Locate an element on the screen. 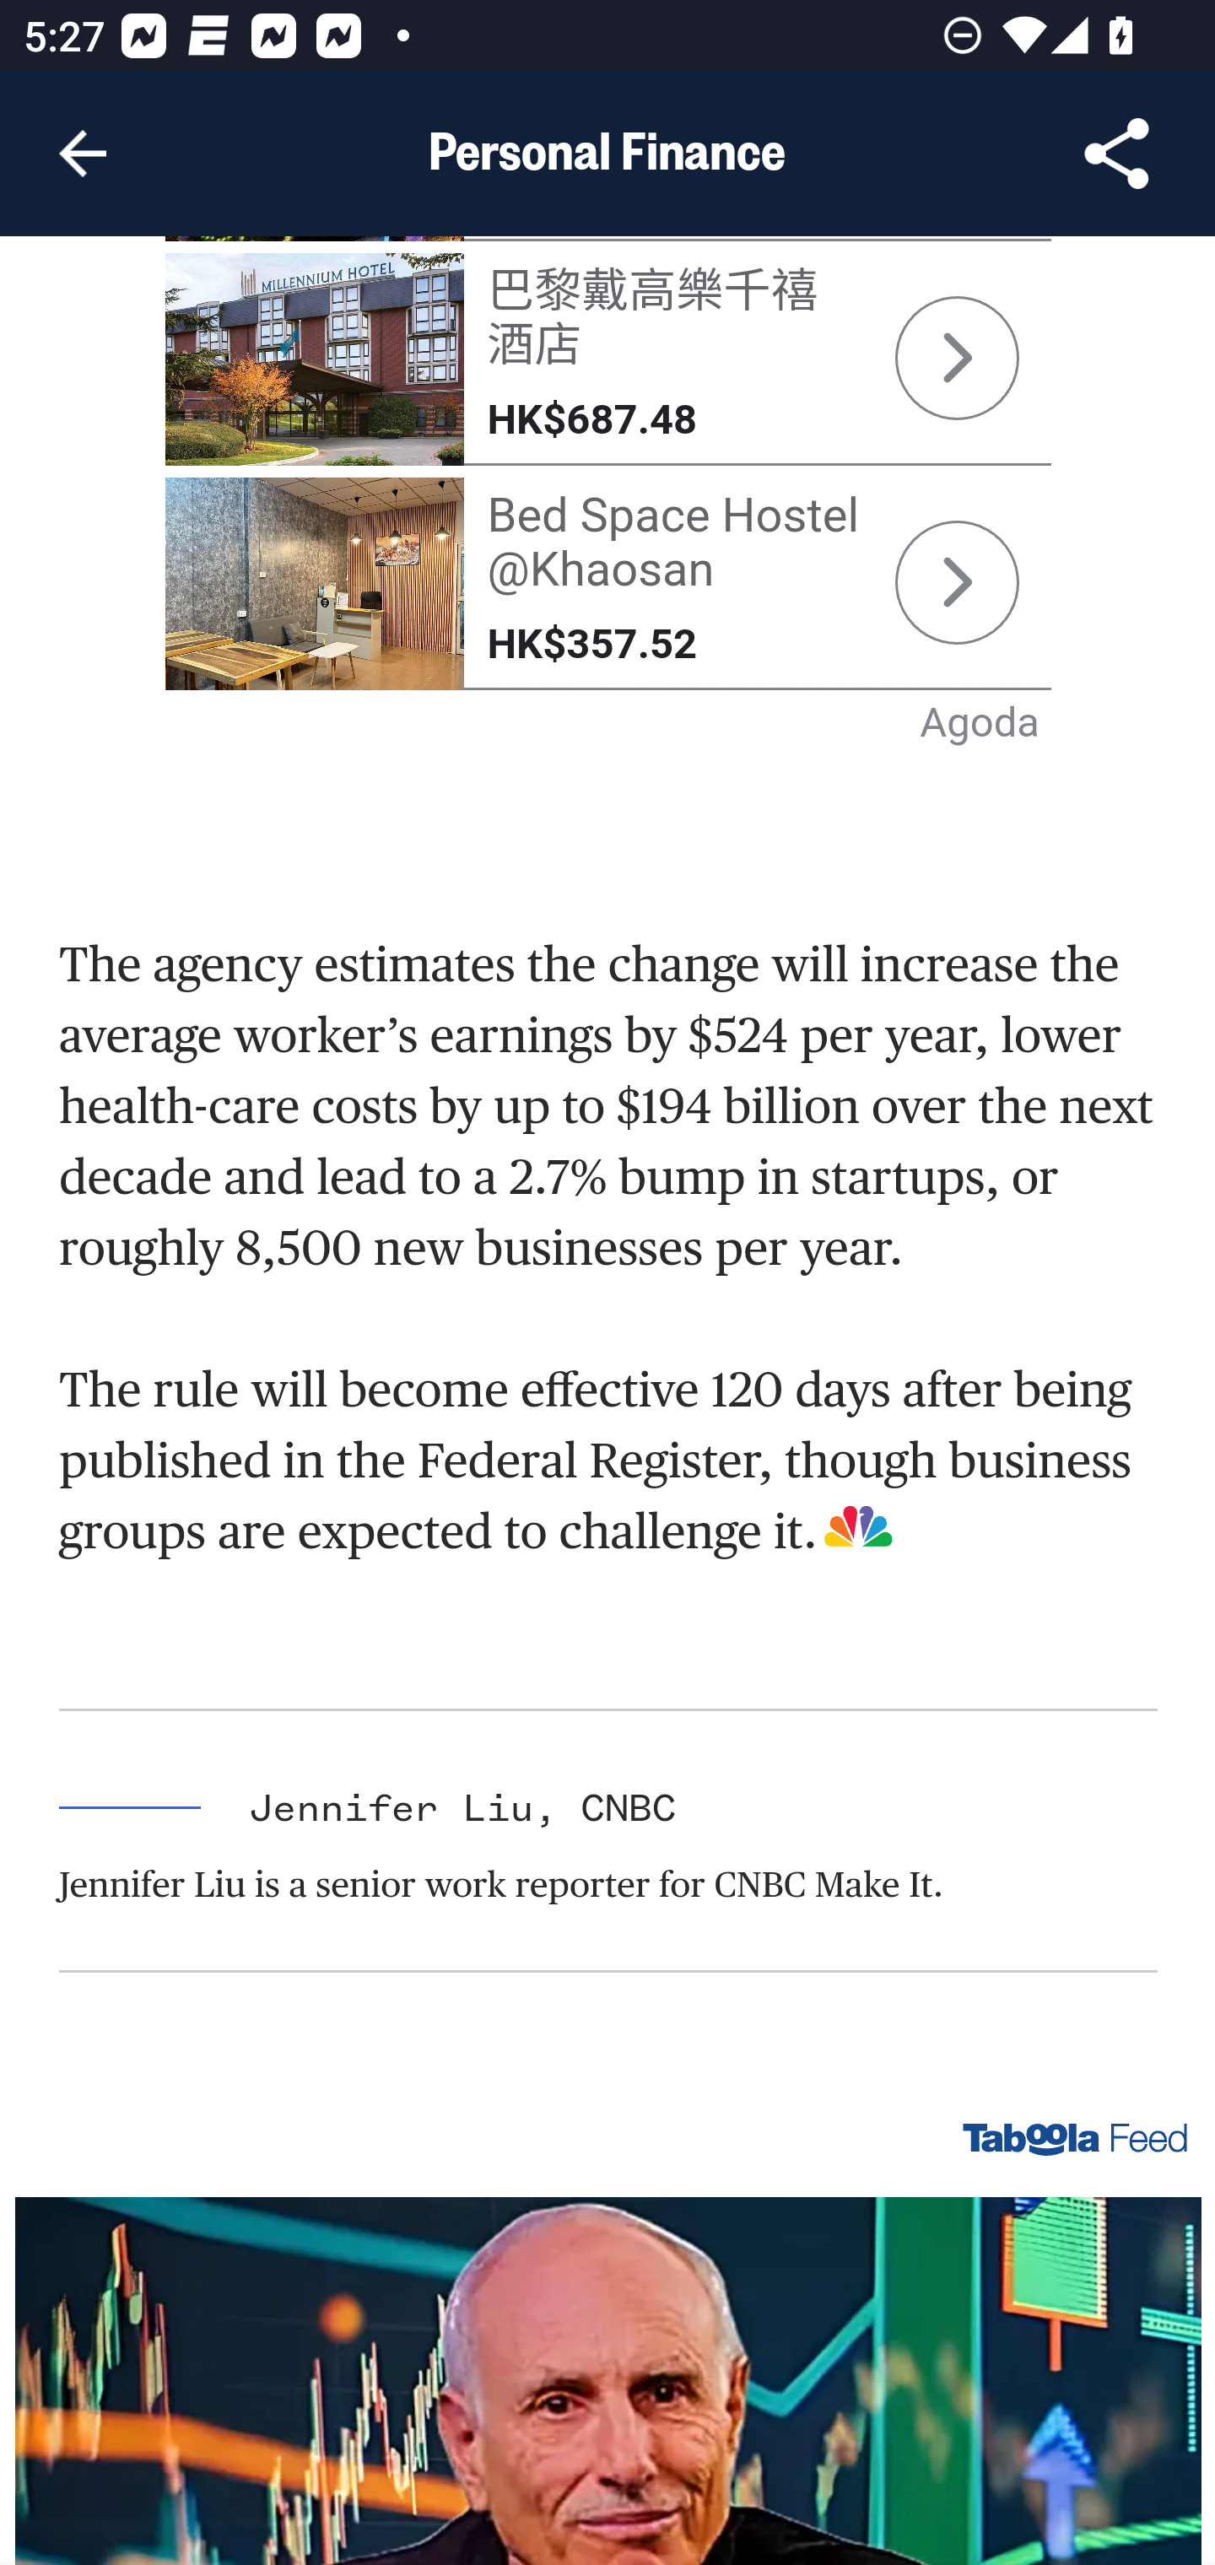  HK$357.52 is located at coordinates (592, 642).